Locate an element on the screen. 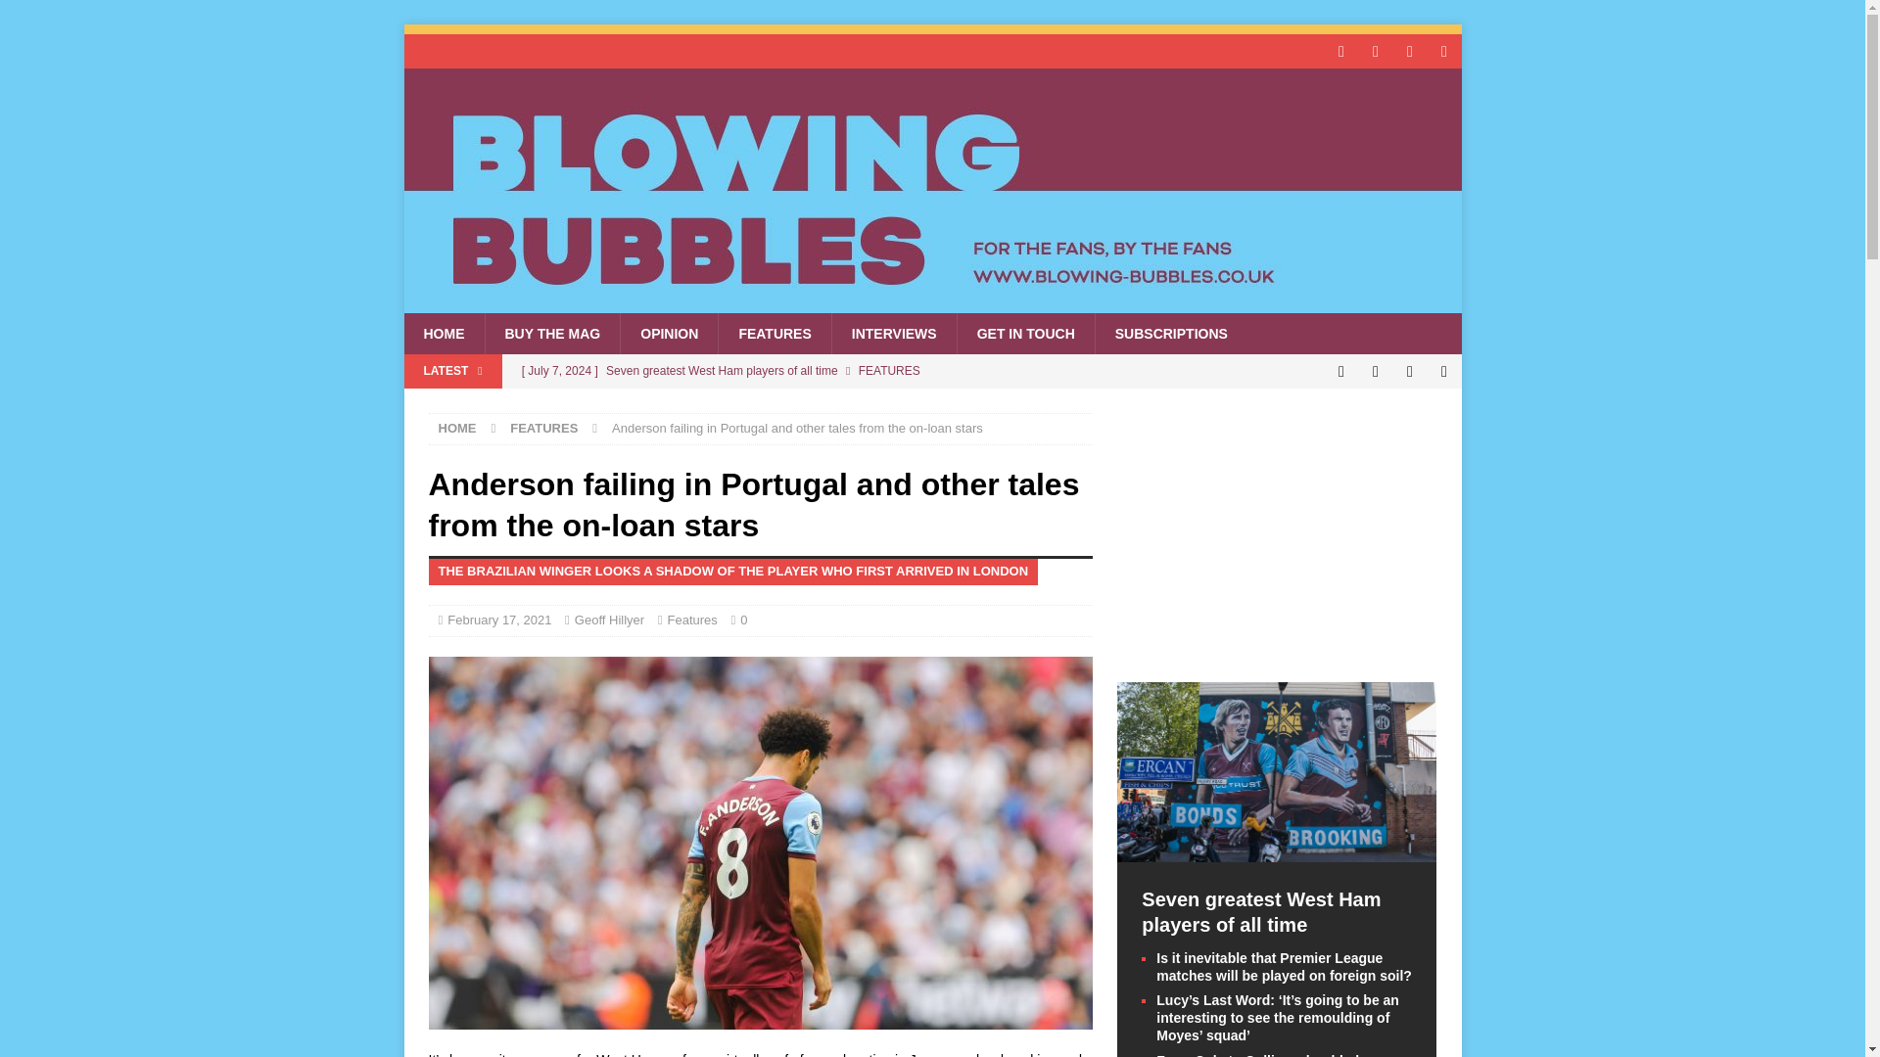 The image size is (1880, 1057). OPINION is located at coordinates (669, 333).